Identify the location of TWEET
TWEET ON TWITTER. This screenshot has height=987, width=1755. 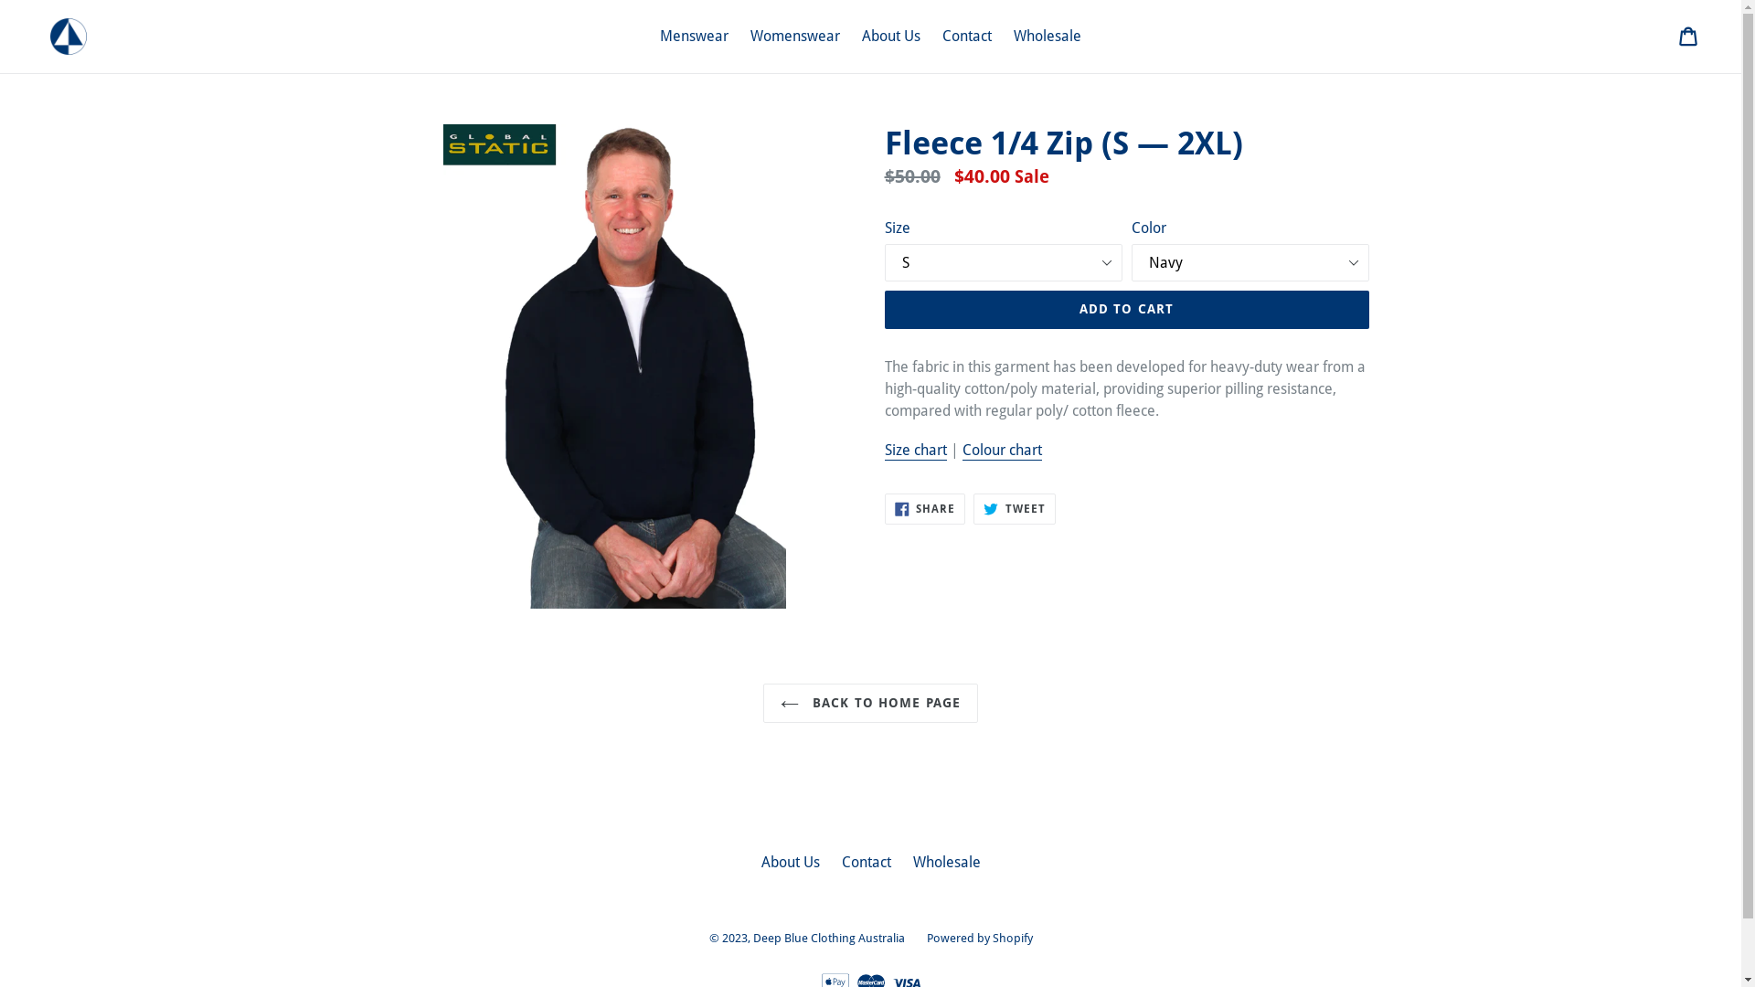
(1015, 509).